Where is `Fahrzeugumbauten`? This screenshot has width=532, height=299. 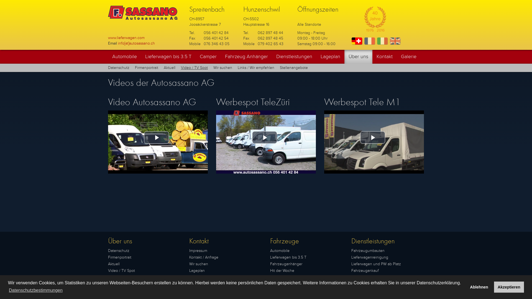 Fahrzeugumbauten is located at coordinates (368, 251).